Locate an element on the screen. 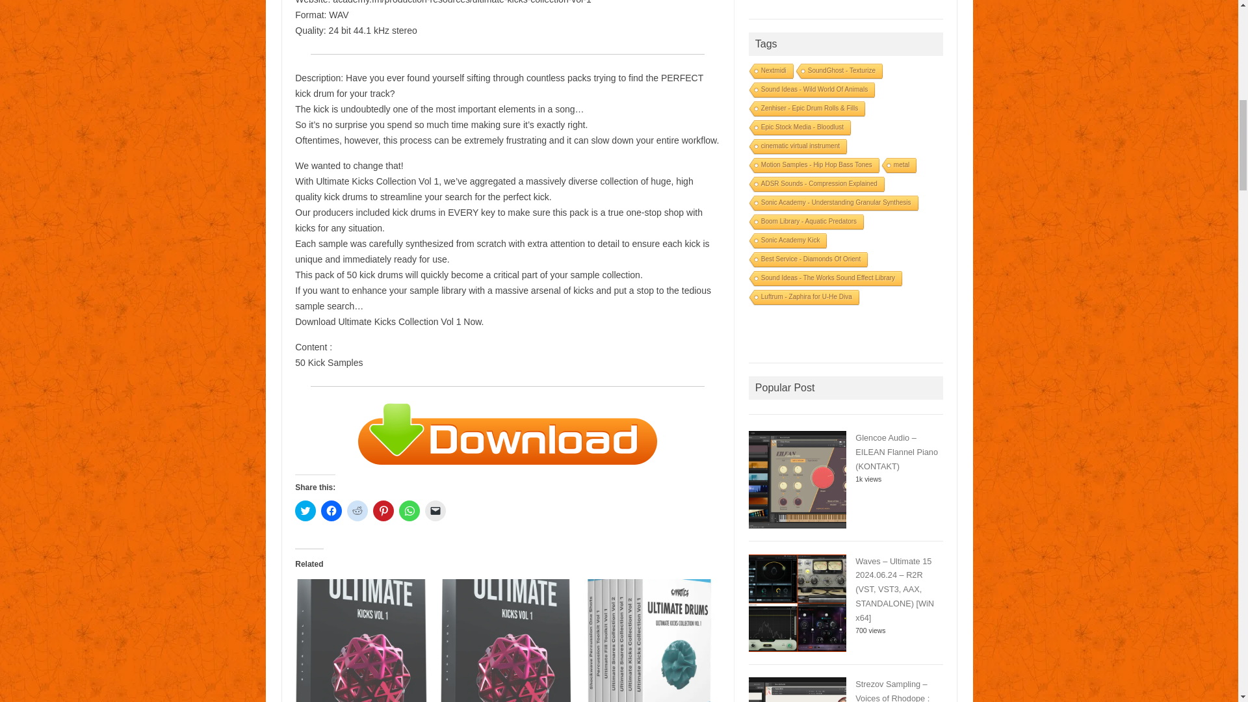 This screenshot has width=1248, height=702. Click to share on Twitter is located at coordinates (305, 511).